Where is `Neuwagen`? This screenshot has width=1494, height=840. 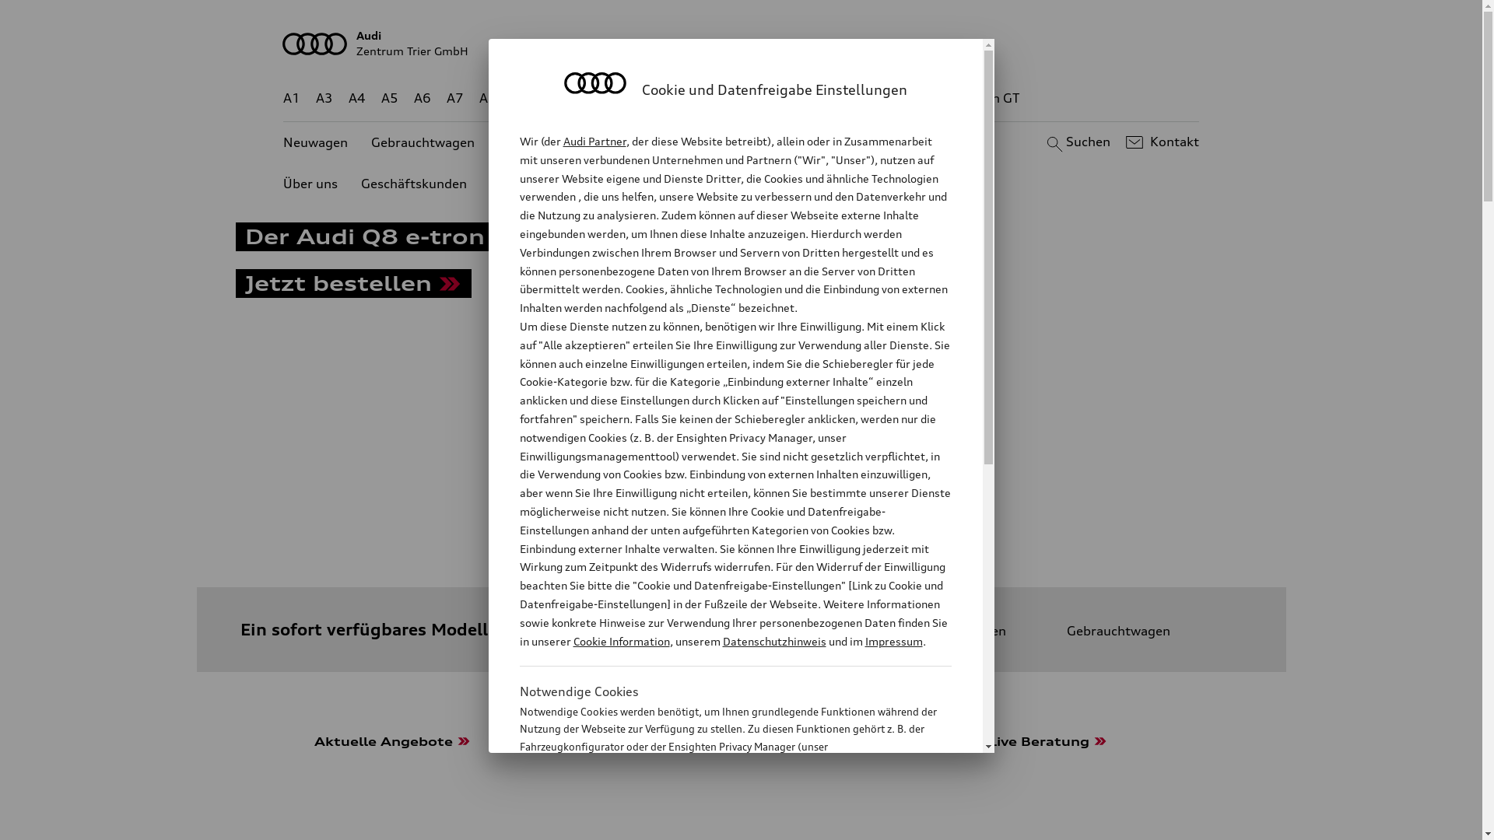 Neuwagen is located at coordinates (316, 143).